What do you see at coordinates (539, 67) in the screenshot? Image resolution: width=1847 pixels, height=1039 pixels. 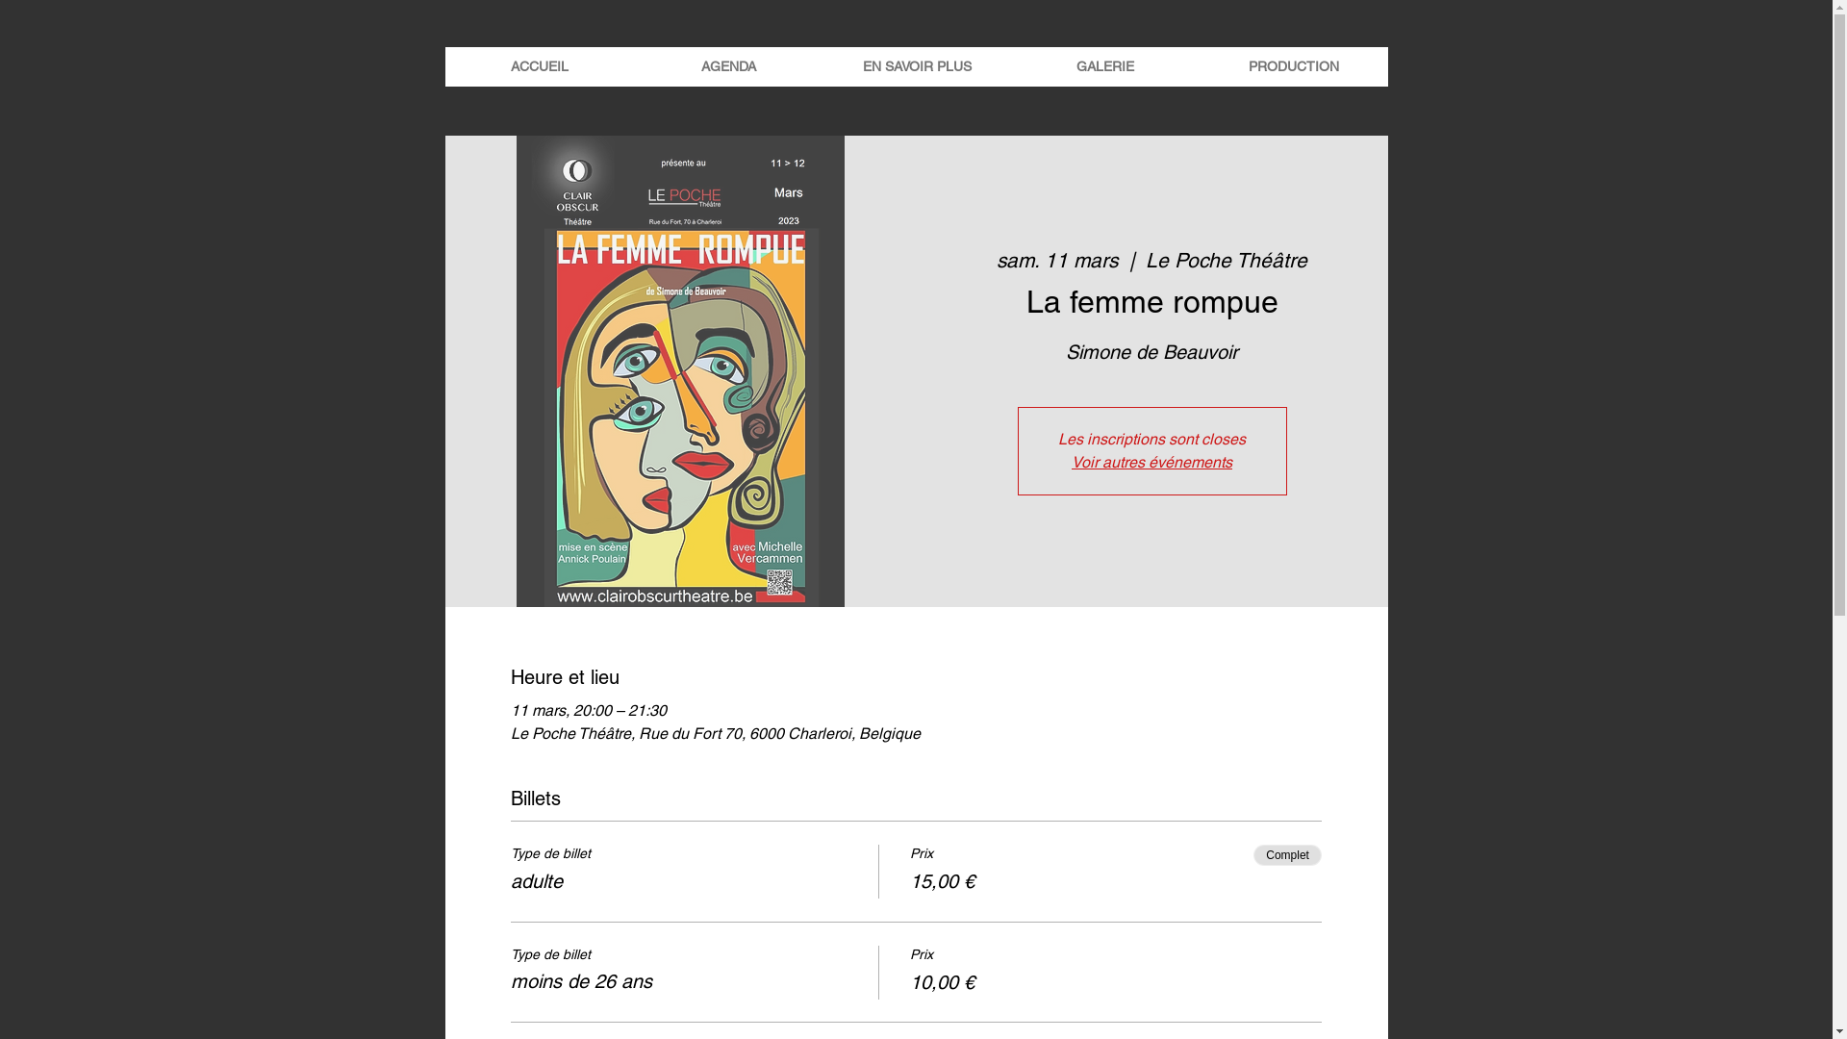 I see `ACCUEIL` at bounding box center [539, 67].